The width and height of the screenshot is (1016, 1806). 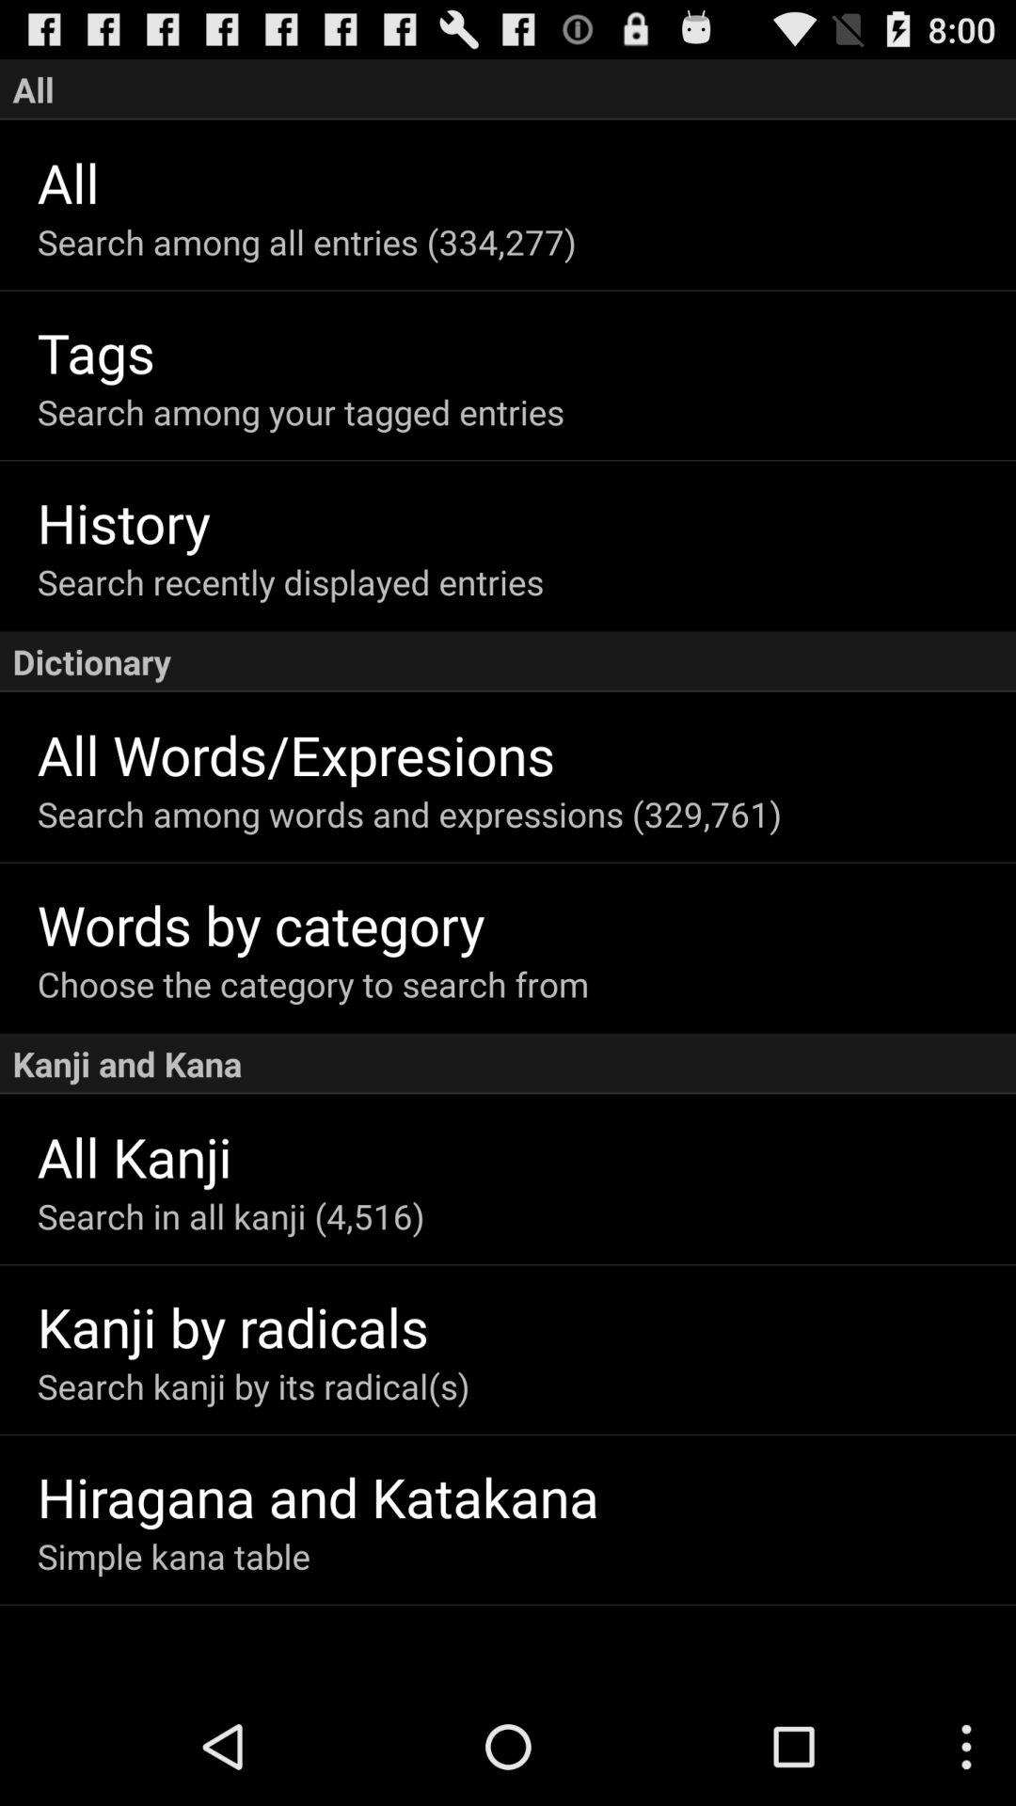 I want to click on flip until search recently displayed icon, so click(x=527, y=581).